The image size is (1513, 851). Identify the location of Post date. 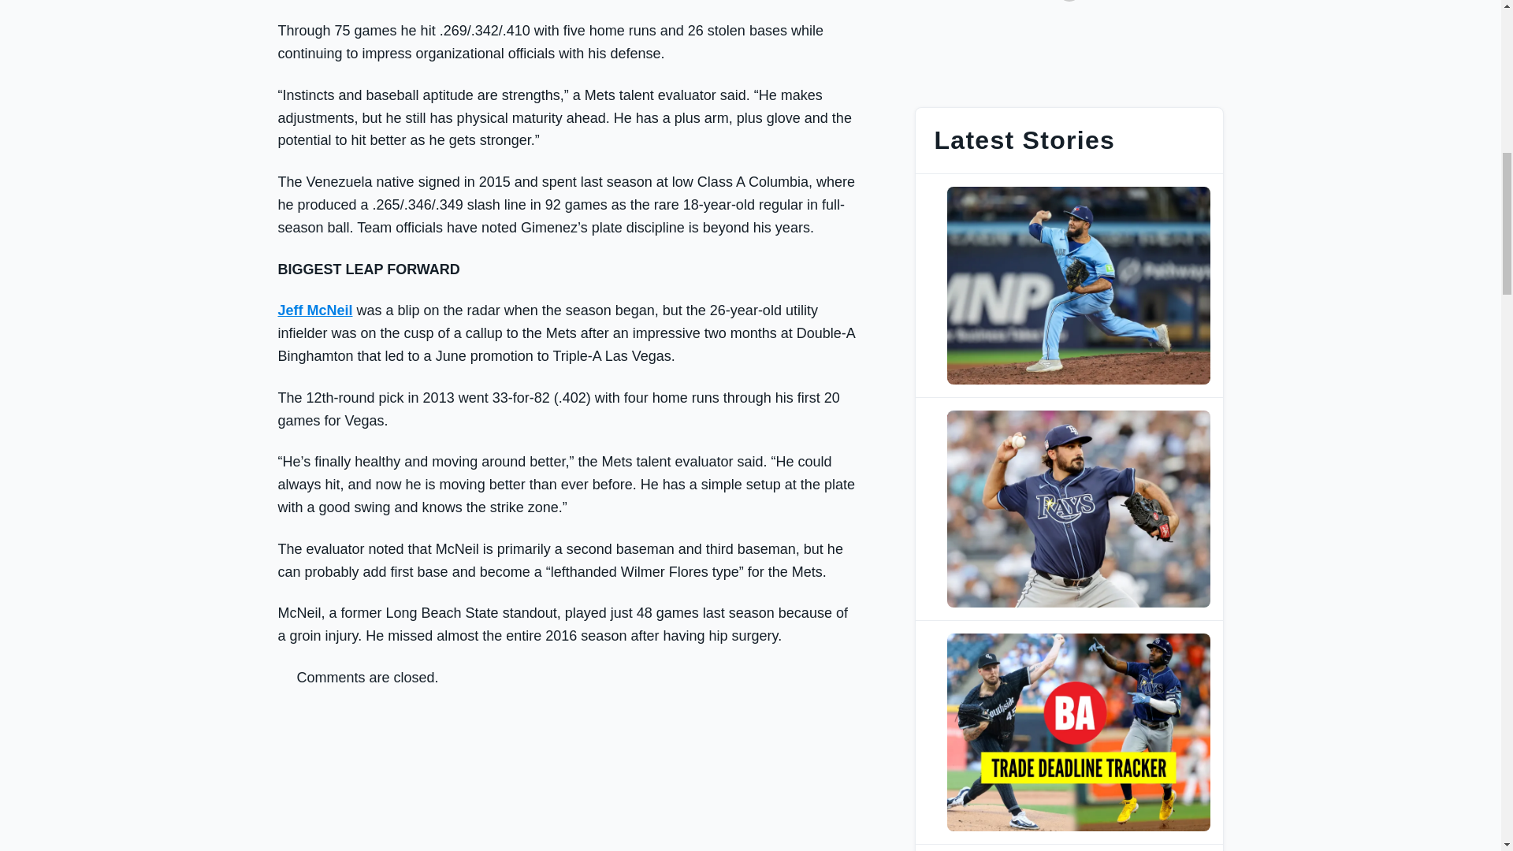
(988, 285).